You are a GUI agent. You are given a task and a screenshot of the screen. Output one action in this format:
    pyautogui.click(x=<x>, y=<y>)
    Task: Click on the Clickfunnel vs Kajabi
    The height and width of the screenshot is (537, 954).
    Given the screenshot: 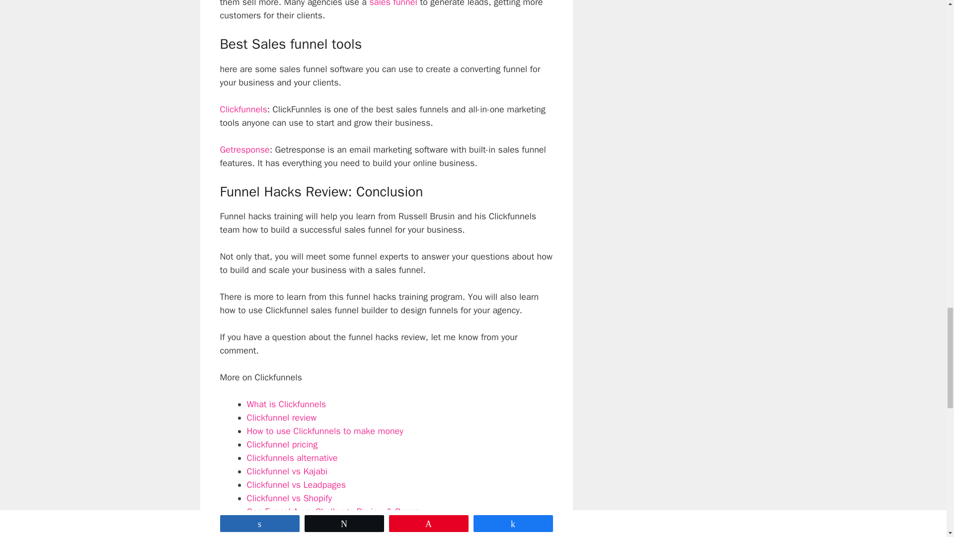 What is the action you would take?
    pyautogui.click(x=286, y=471)
    